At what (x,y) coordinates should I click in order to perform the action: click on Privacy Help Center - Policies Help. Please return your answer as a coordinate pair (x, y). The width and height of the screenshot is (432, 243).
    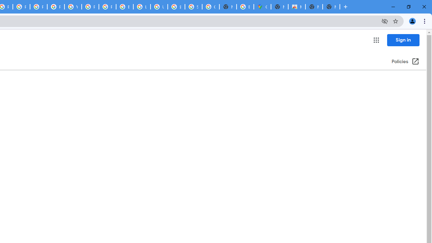
    Looking at the image, I should click on (22, 7).